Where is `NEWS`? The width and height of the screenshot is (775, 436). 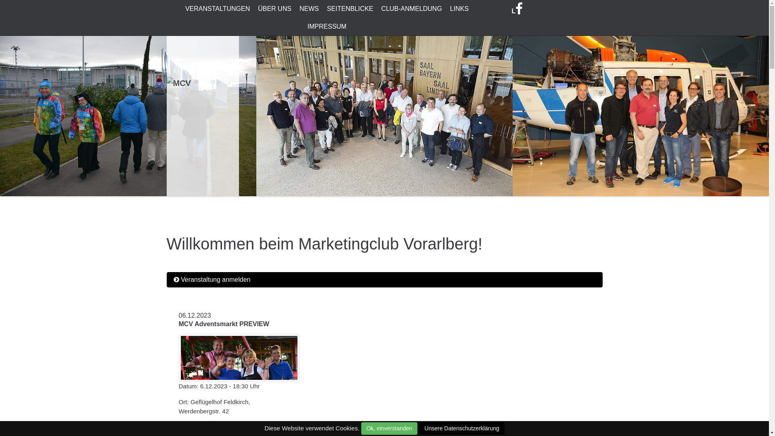 NEWS is located at coordinates (309, 9).